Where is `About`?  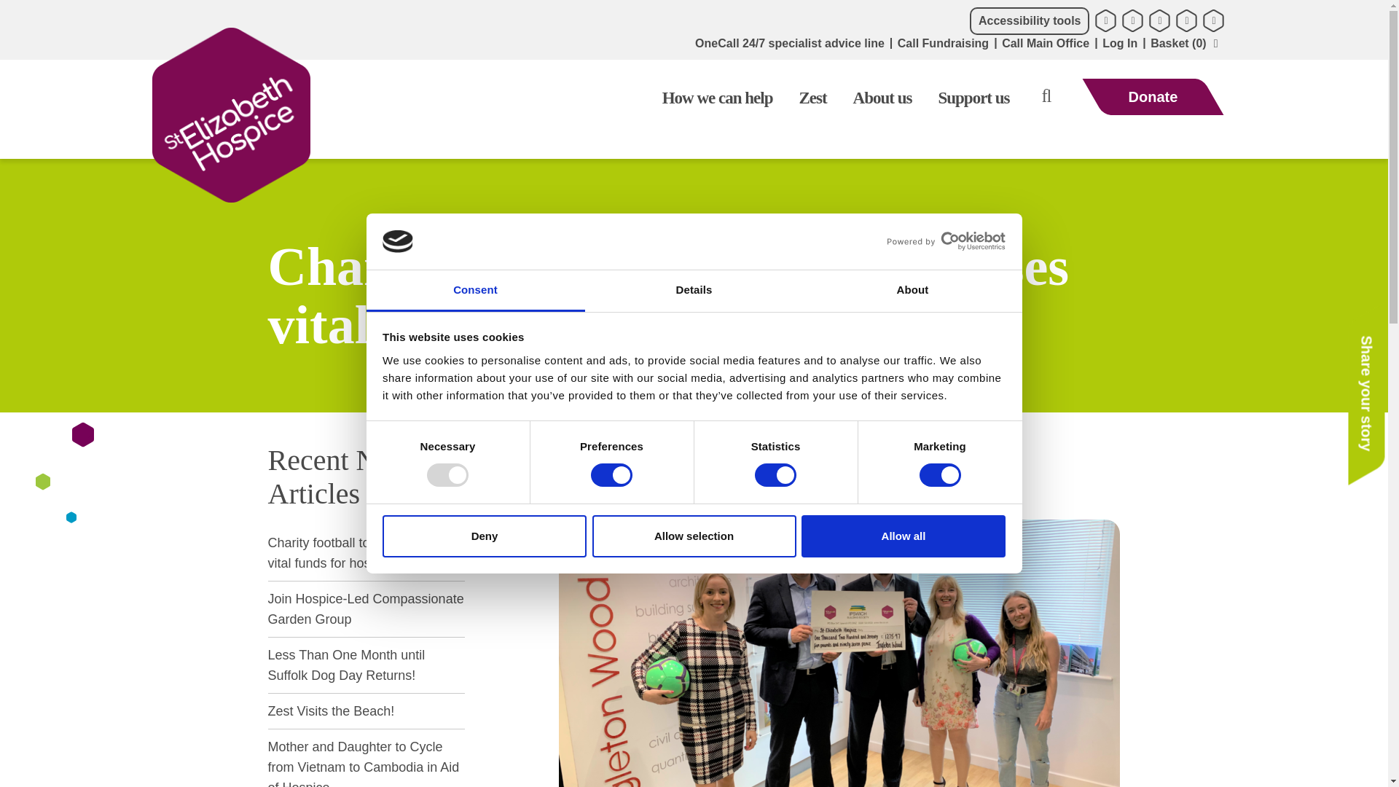
About is located at coordinates (912, 291).